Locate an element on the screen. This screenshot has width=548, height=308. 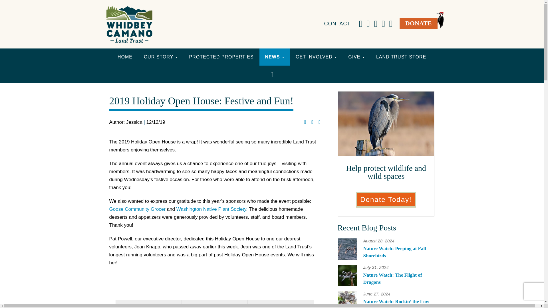
CONTACT is located at coordinates (337, 21).